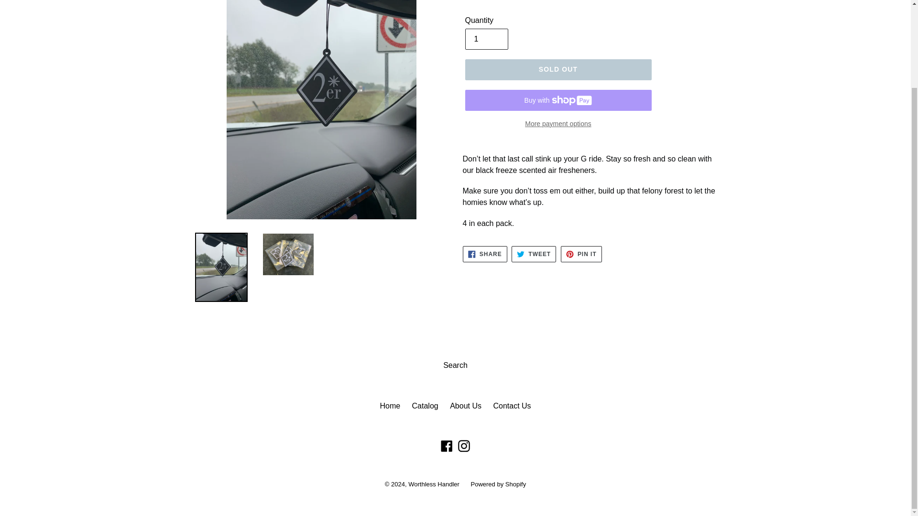  I want to click on 1, so click(486, 39).